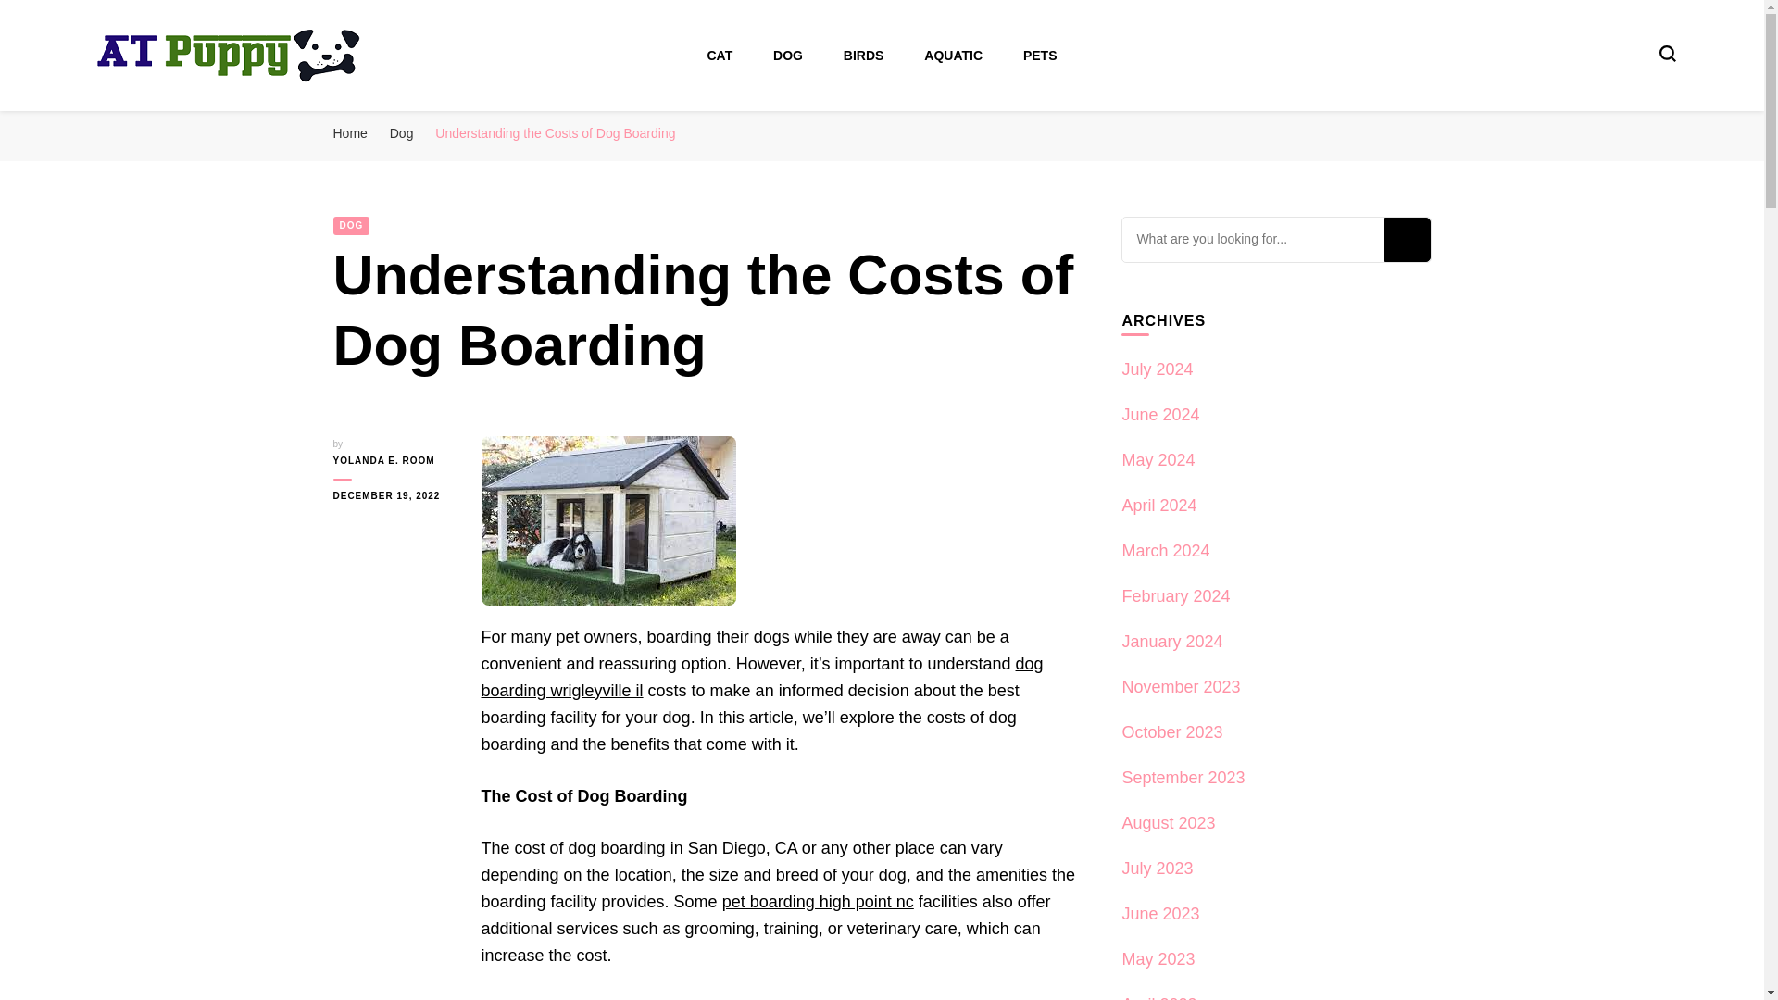 This screenshot has width=1778, height=1000. I want to click on pet boarding high point nc, so click(817, 902).